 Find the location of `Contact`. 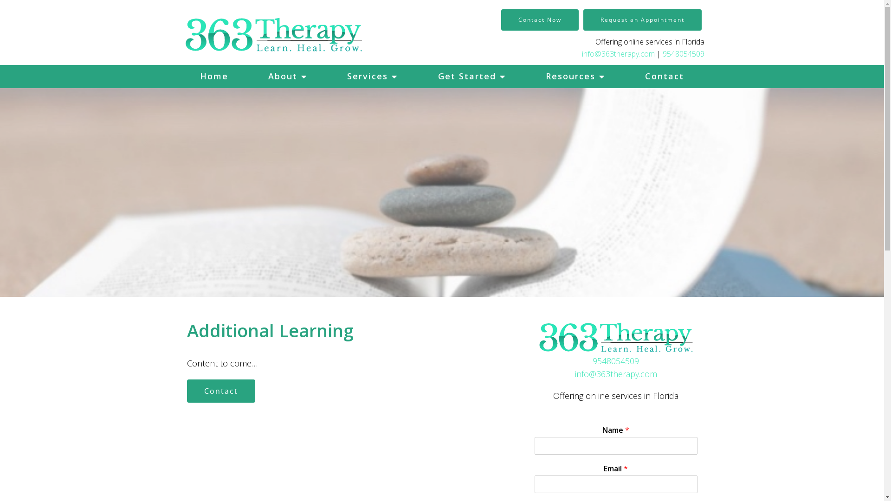

Contact is located at coordinates (665, 77).